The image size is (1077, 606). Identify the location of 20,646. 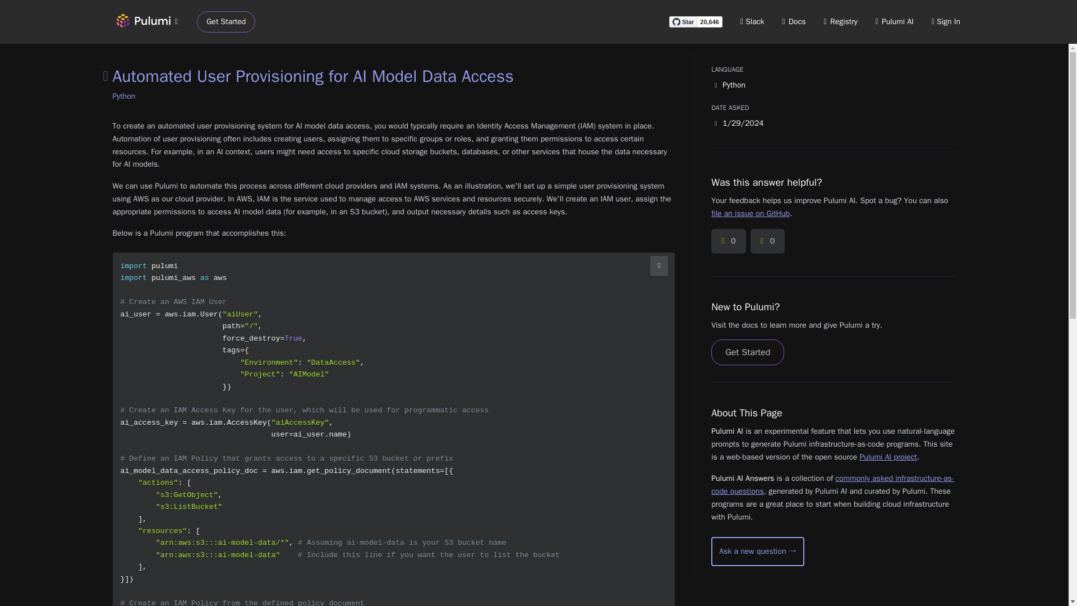
(710, 21).